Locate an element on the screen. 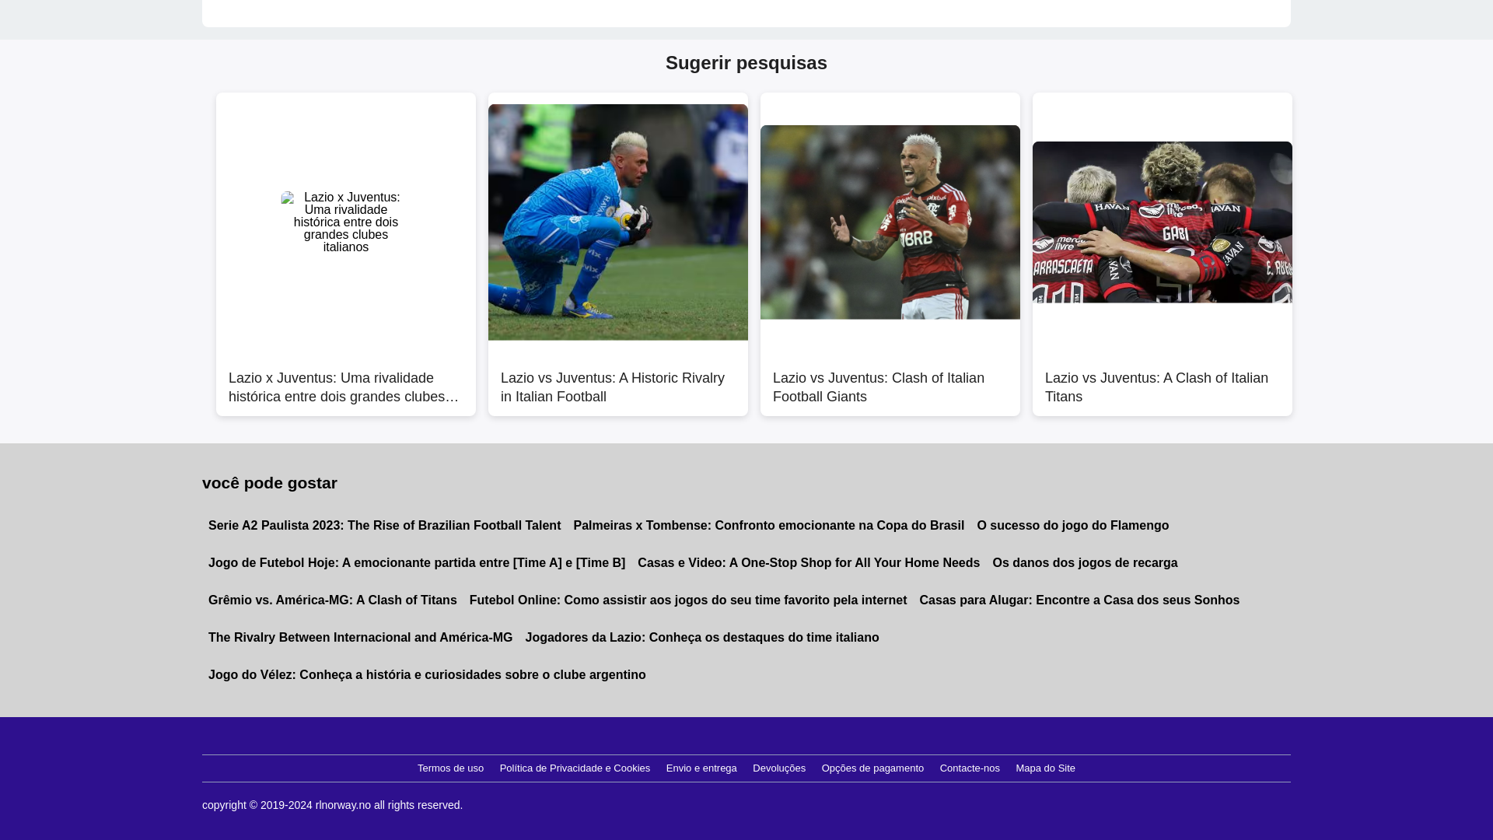 This screenshot has width=1493, height=840. Lazio vs Juventus: A Clash of Italian Titans is located at coordinates (1163, 379).